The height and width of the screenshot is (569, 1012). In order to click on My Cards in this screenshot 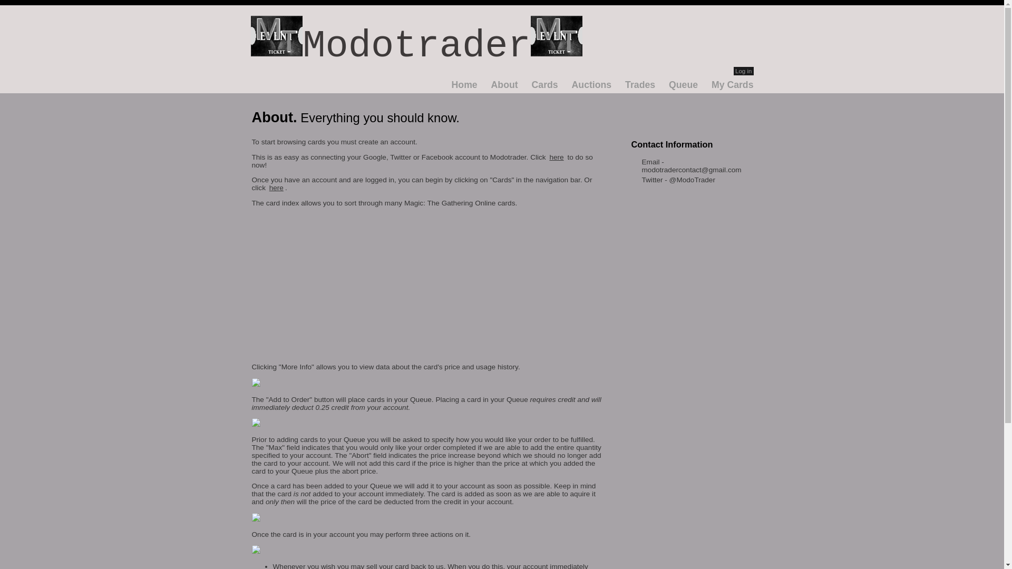, I will do `click(733, 84)`.